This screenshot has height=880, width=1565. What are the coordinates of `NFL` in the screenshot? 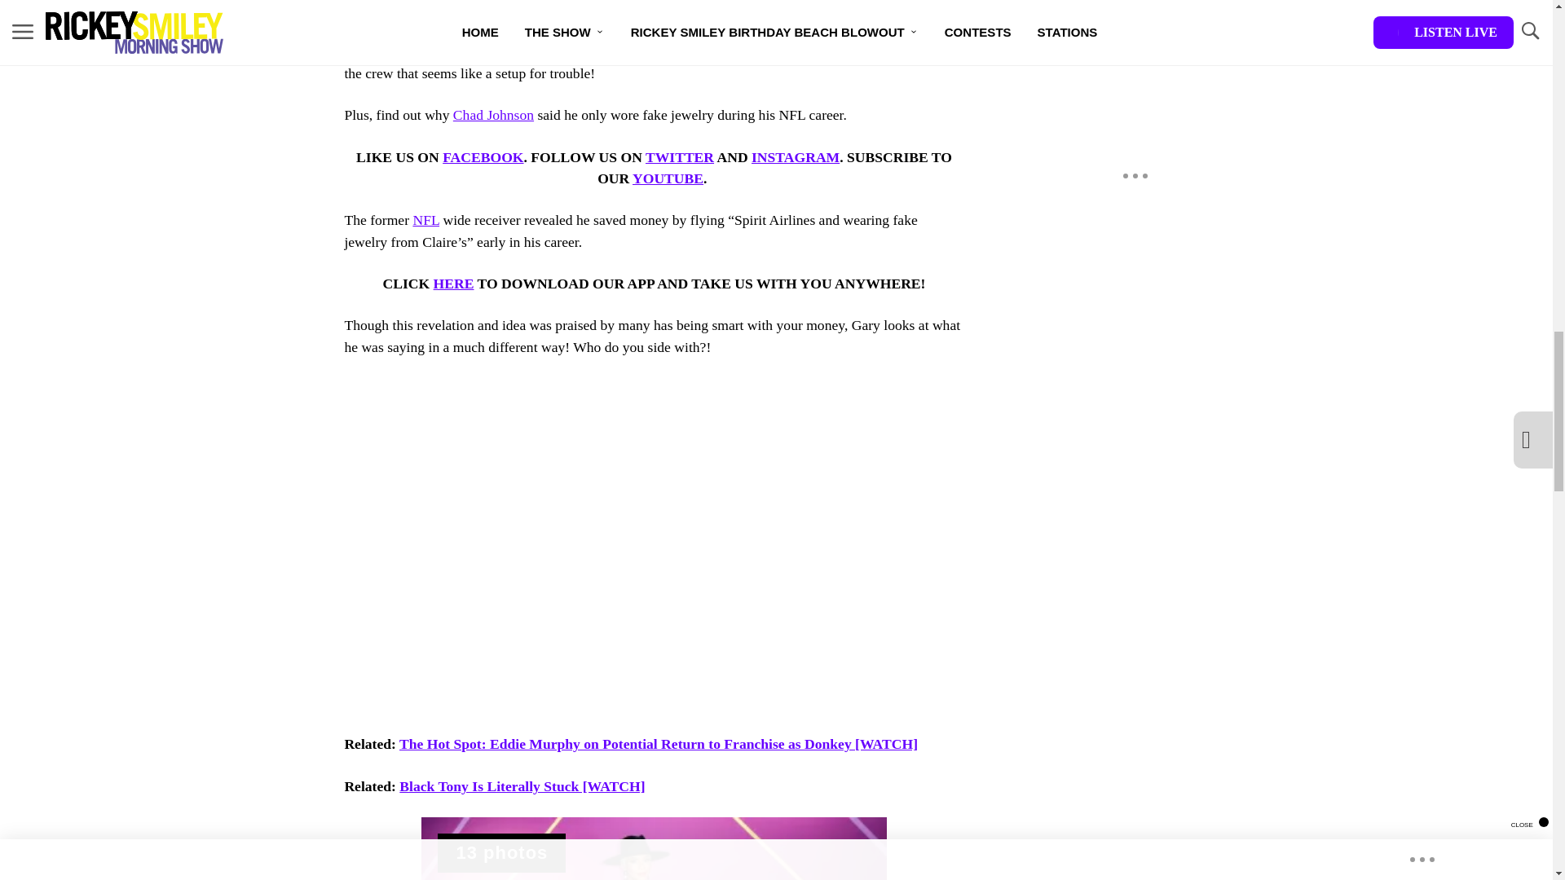 It's located at (425, 220).